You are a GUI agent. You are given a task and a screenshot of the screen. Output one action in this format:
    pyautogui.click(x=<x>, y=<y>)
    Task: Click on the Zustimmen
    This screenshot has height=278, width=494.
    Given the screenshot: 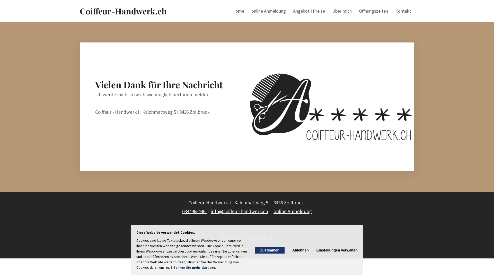 What is the action you would take?
    pyautogui.click(x=270, y=250)
    